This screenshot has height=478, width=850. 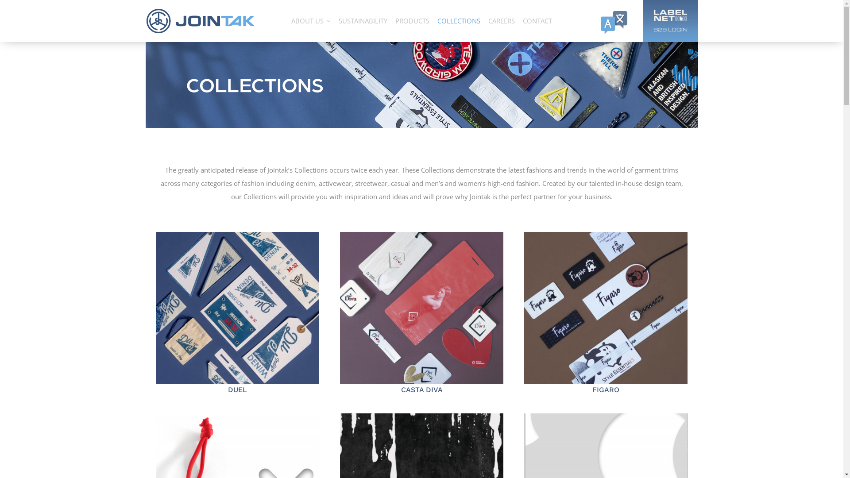 I want to click on PRODUCTS, so click(x=413, y=21).